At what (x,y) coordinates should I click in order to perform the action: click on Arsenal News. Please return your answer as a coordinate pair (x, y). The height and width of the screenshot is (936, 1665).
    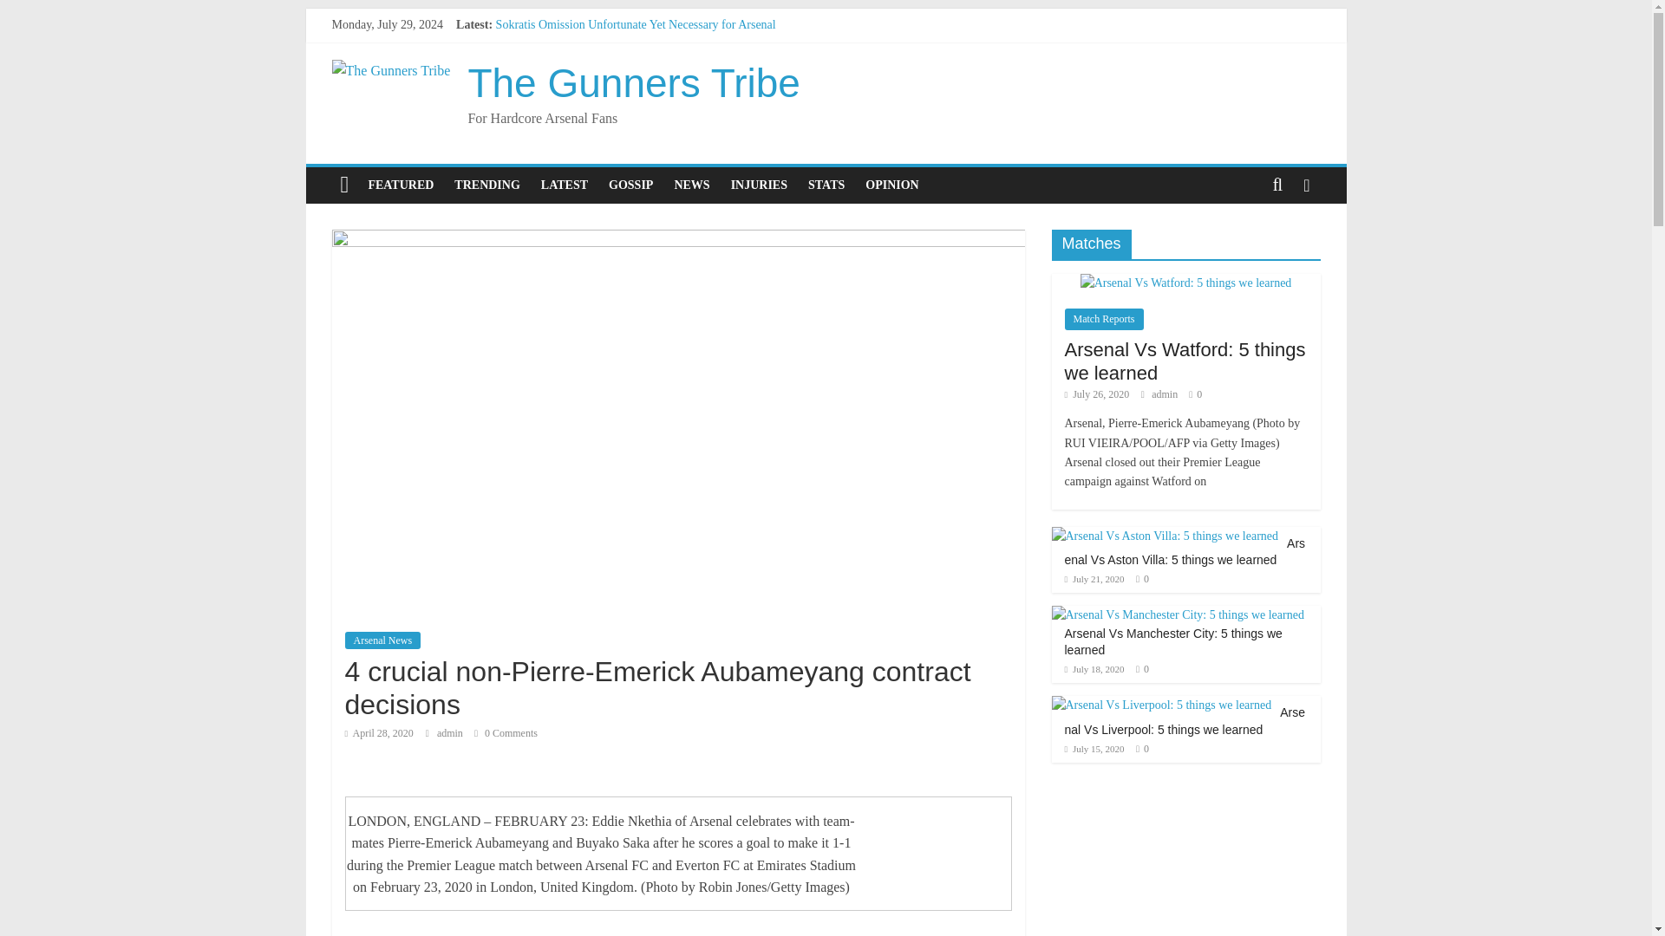
    Looking at the image, I should click on (382, 640).